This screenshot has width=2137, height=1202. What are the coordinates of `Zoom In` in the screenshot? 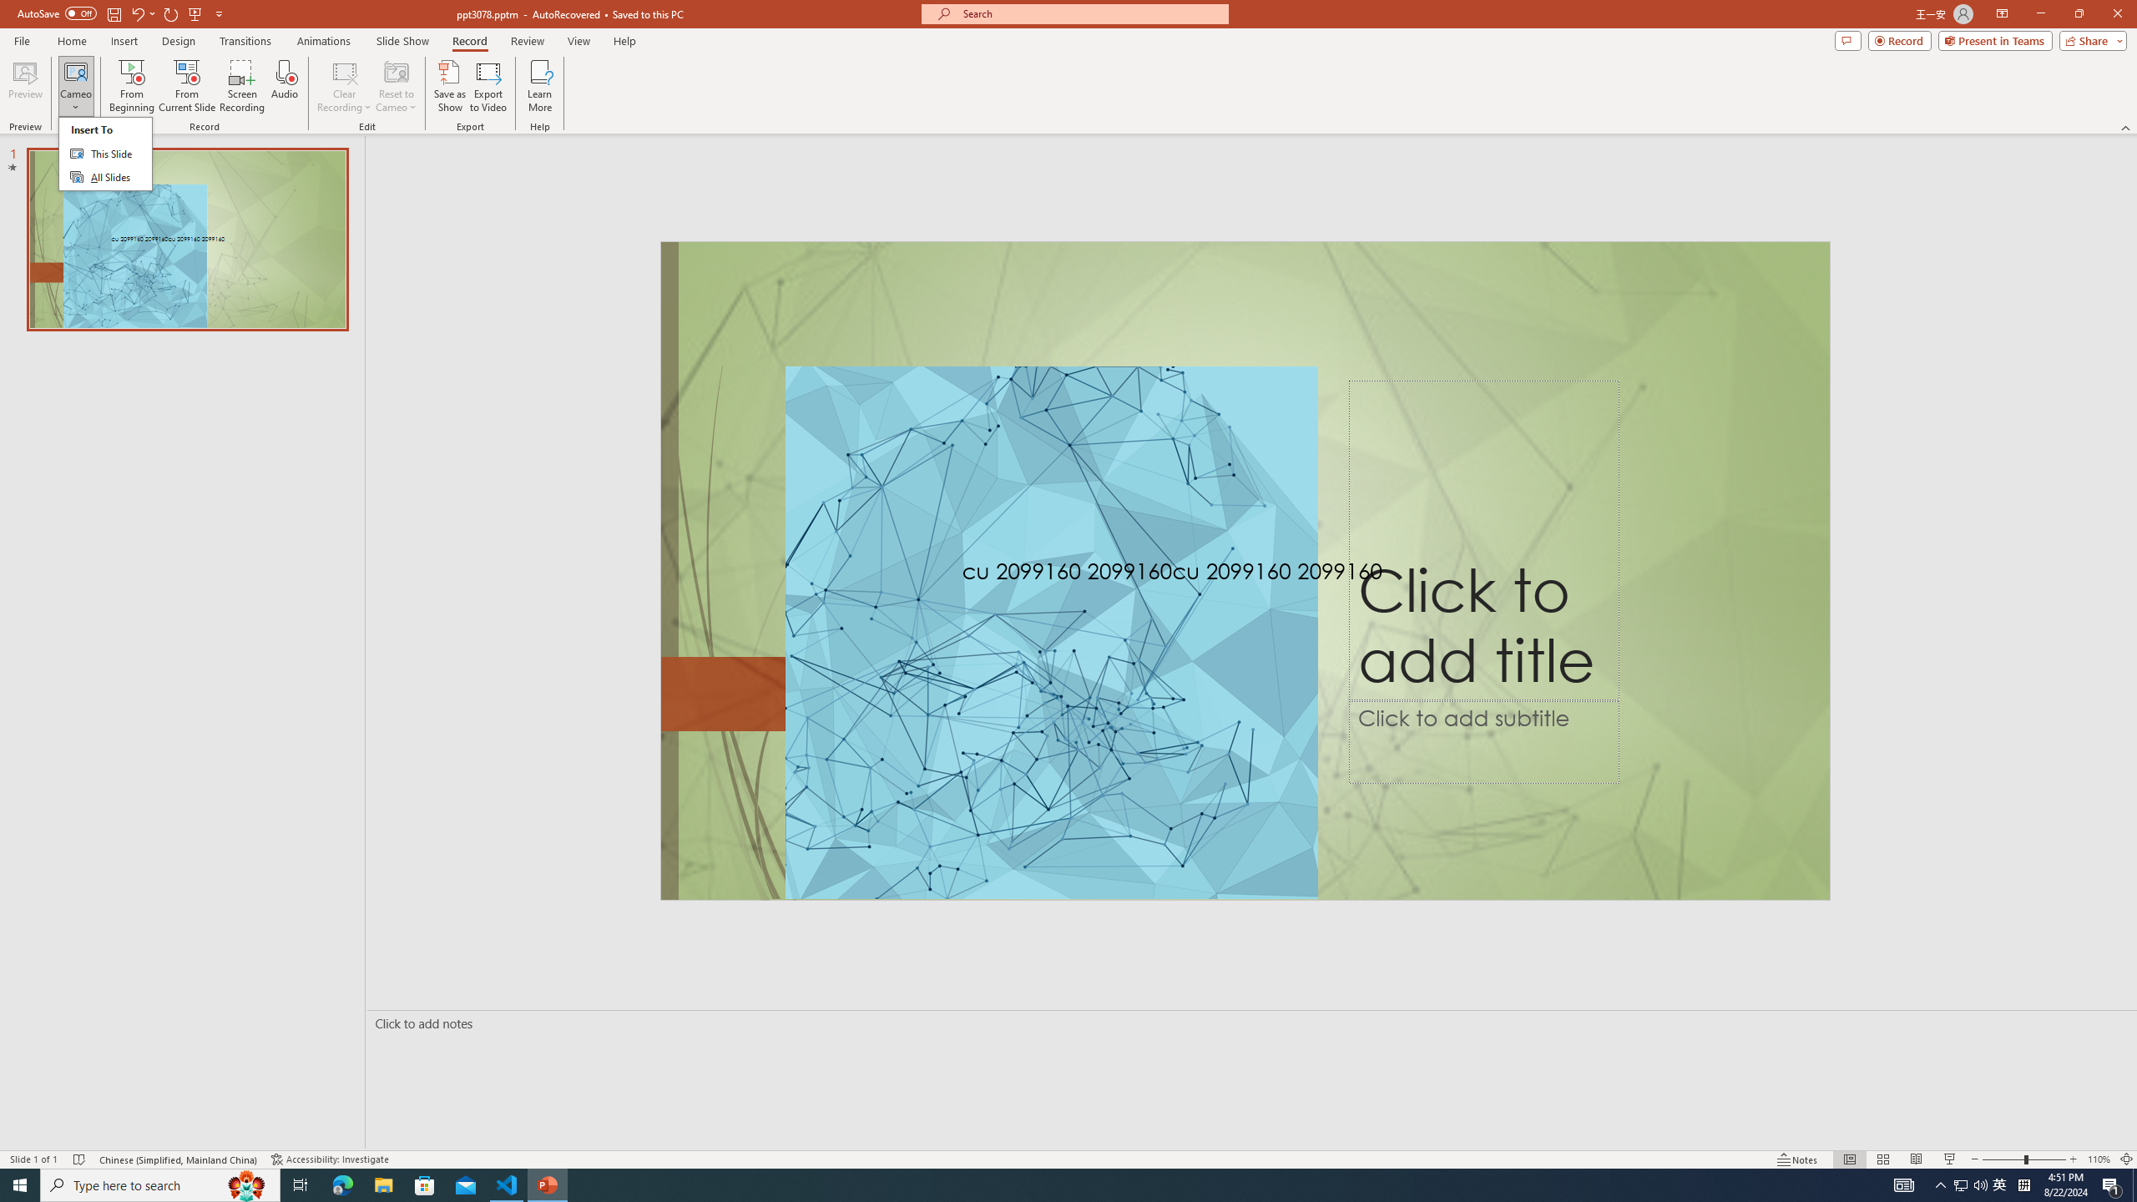 It's located at (2074, 1159).